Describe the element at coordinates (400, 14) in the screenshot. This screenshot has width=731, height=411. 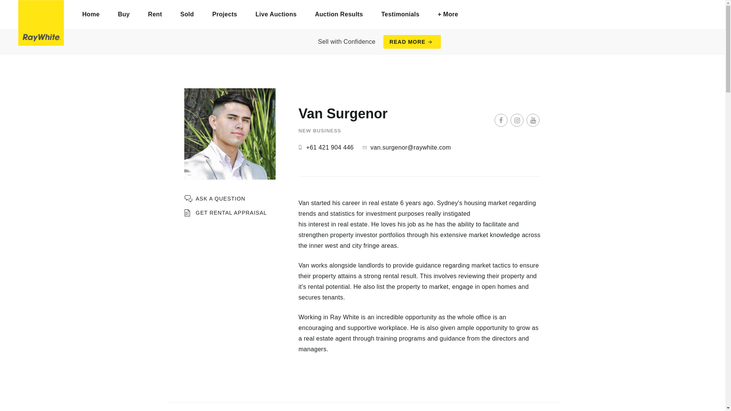
I see `Testimonials` at that location.